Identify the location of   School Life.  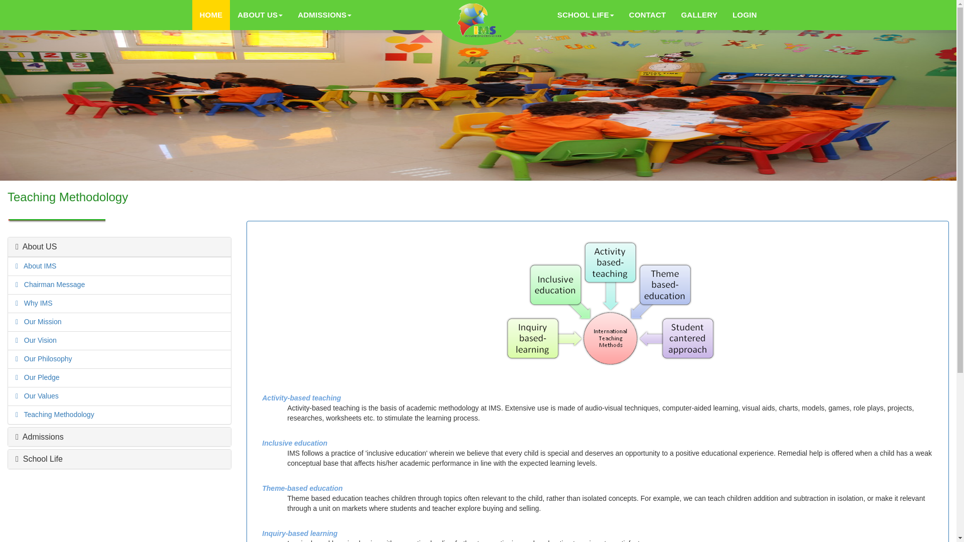
(744, 15).